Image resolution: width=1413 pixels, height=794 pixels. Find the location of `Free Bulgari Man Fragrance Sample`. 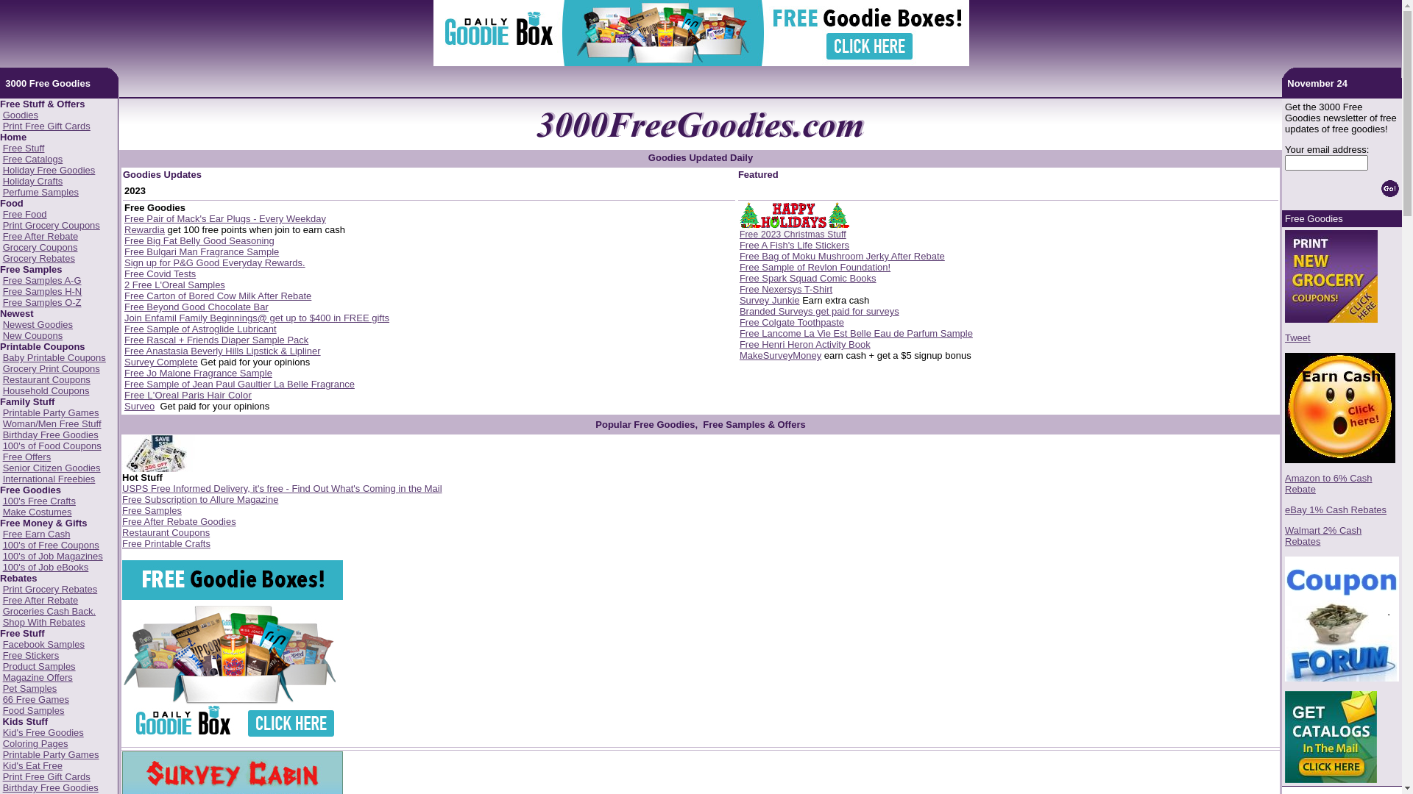

Free Bulgari Man Fragrance Sample is located at coordinates (202, 251).